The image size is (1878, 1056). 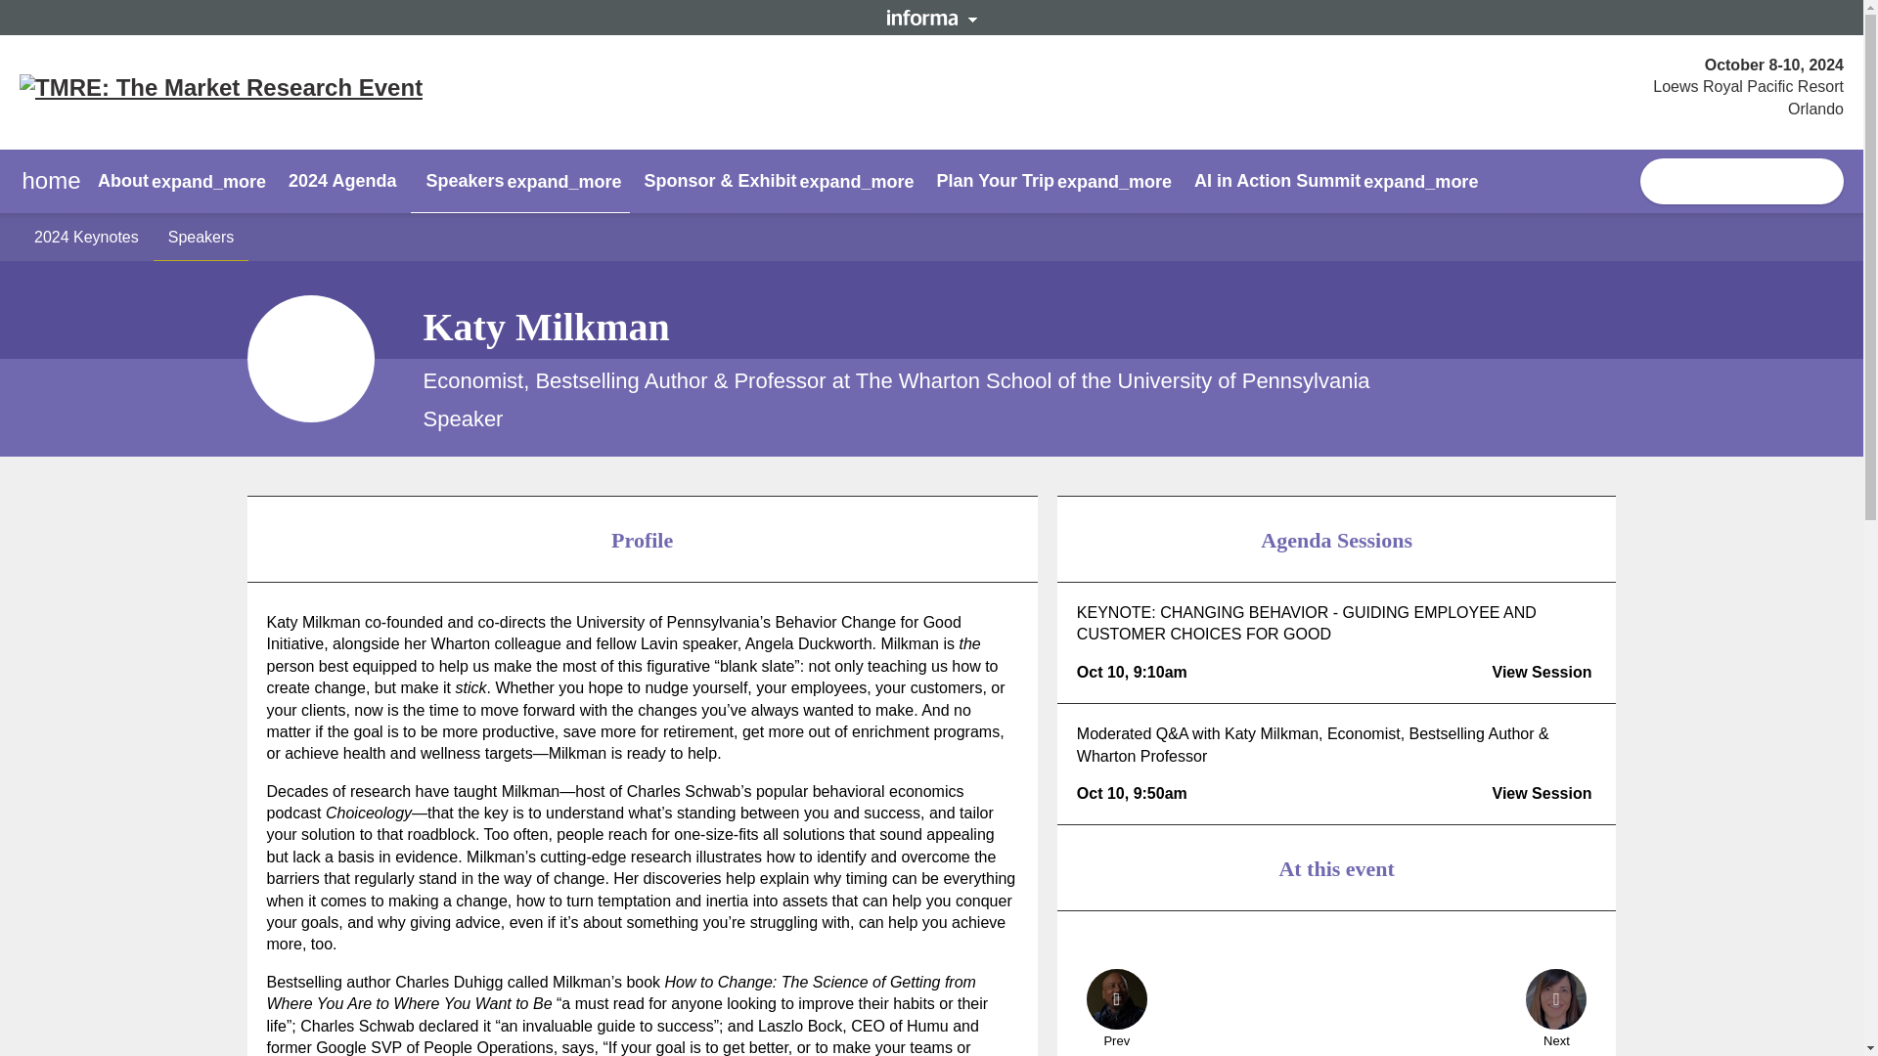 I want to click on Speakers, so click(x=201, y=237).